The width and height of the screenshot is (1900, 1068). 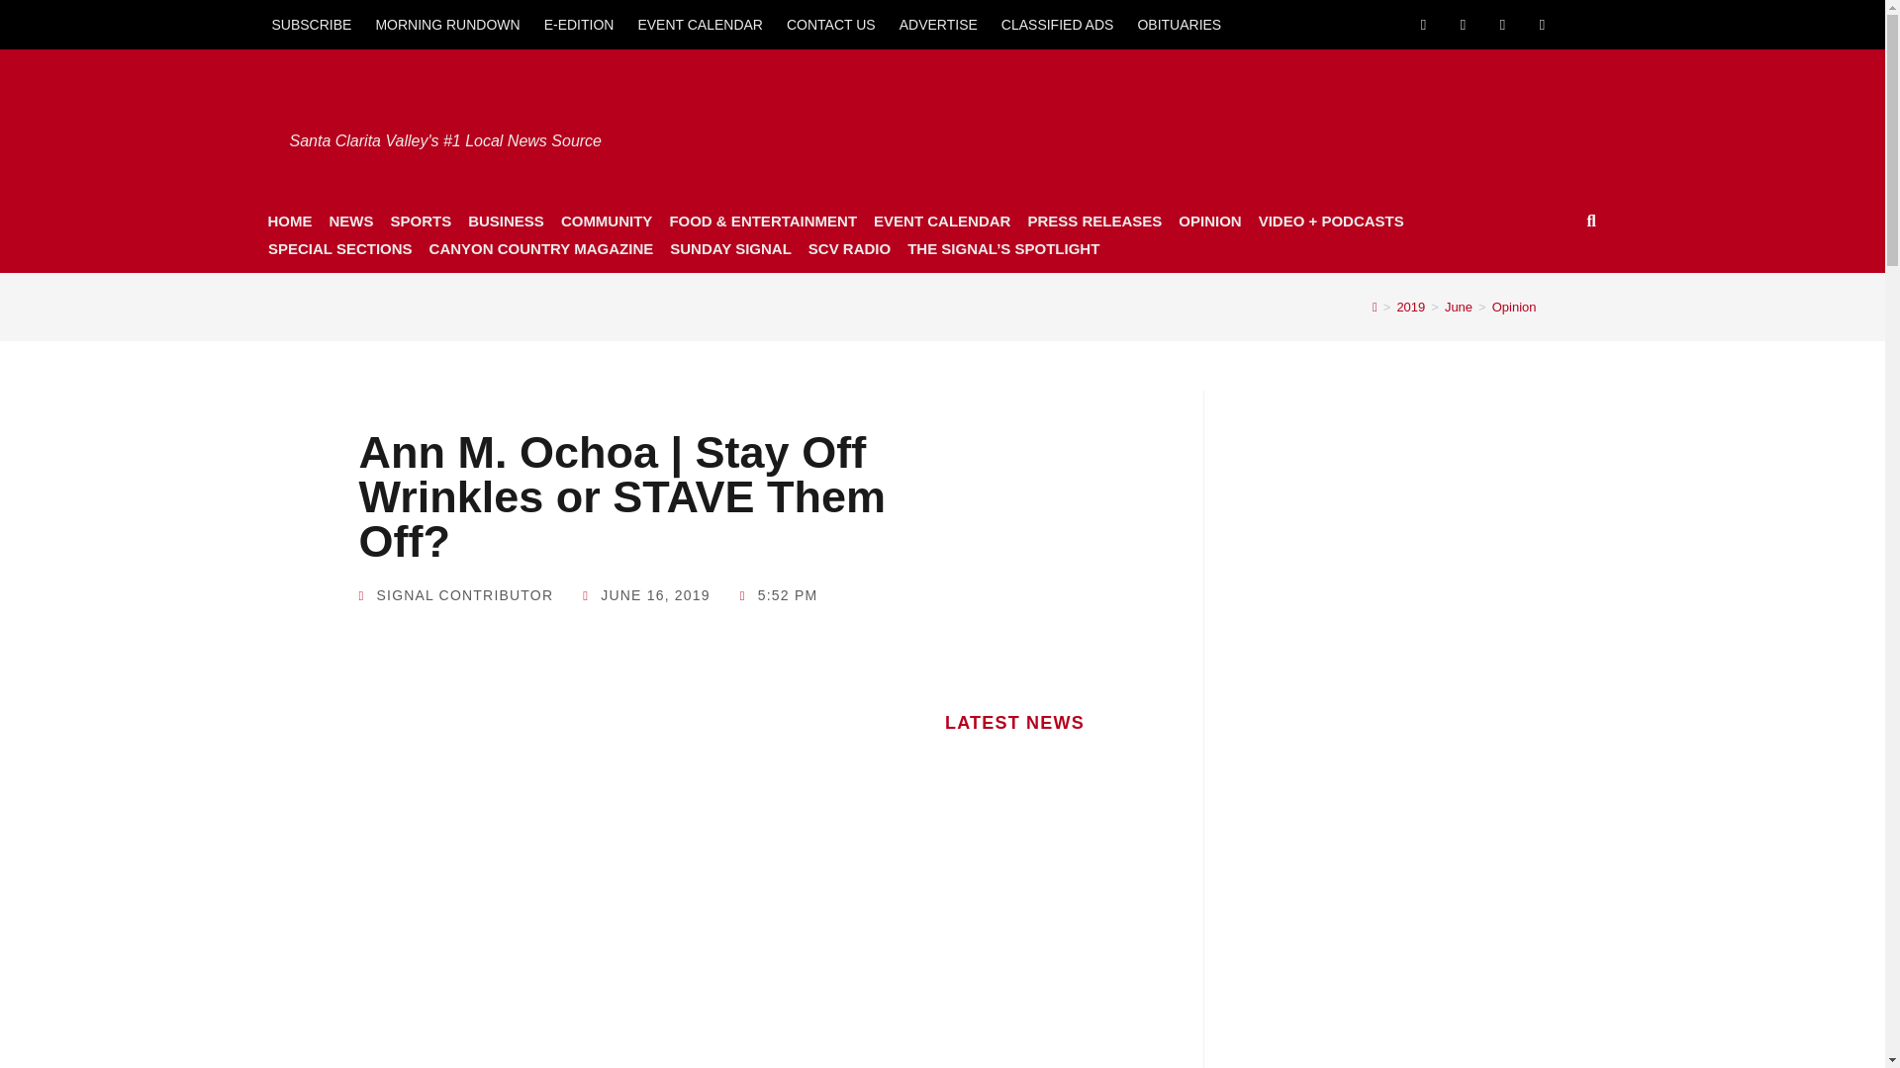 What do you see at coordinates (350, 221) in the screenshot?
I see `NEWS` at bounding box center [350, 221].